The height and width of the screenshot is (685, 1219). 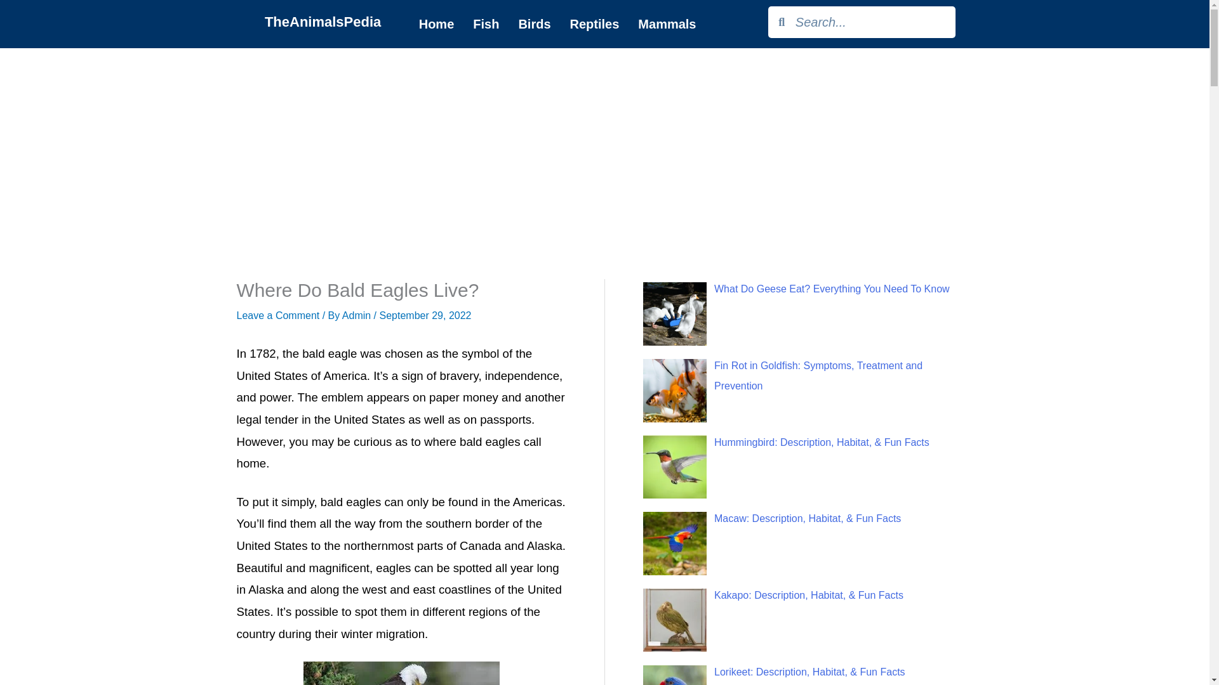 I want to click on What Do Geese Eat? Everything You Need To Know, so click(x=832, y=289).